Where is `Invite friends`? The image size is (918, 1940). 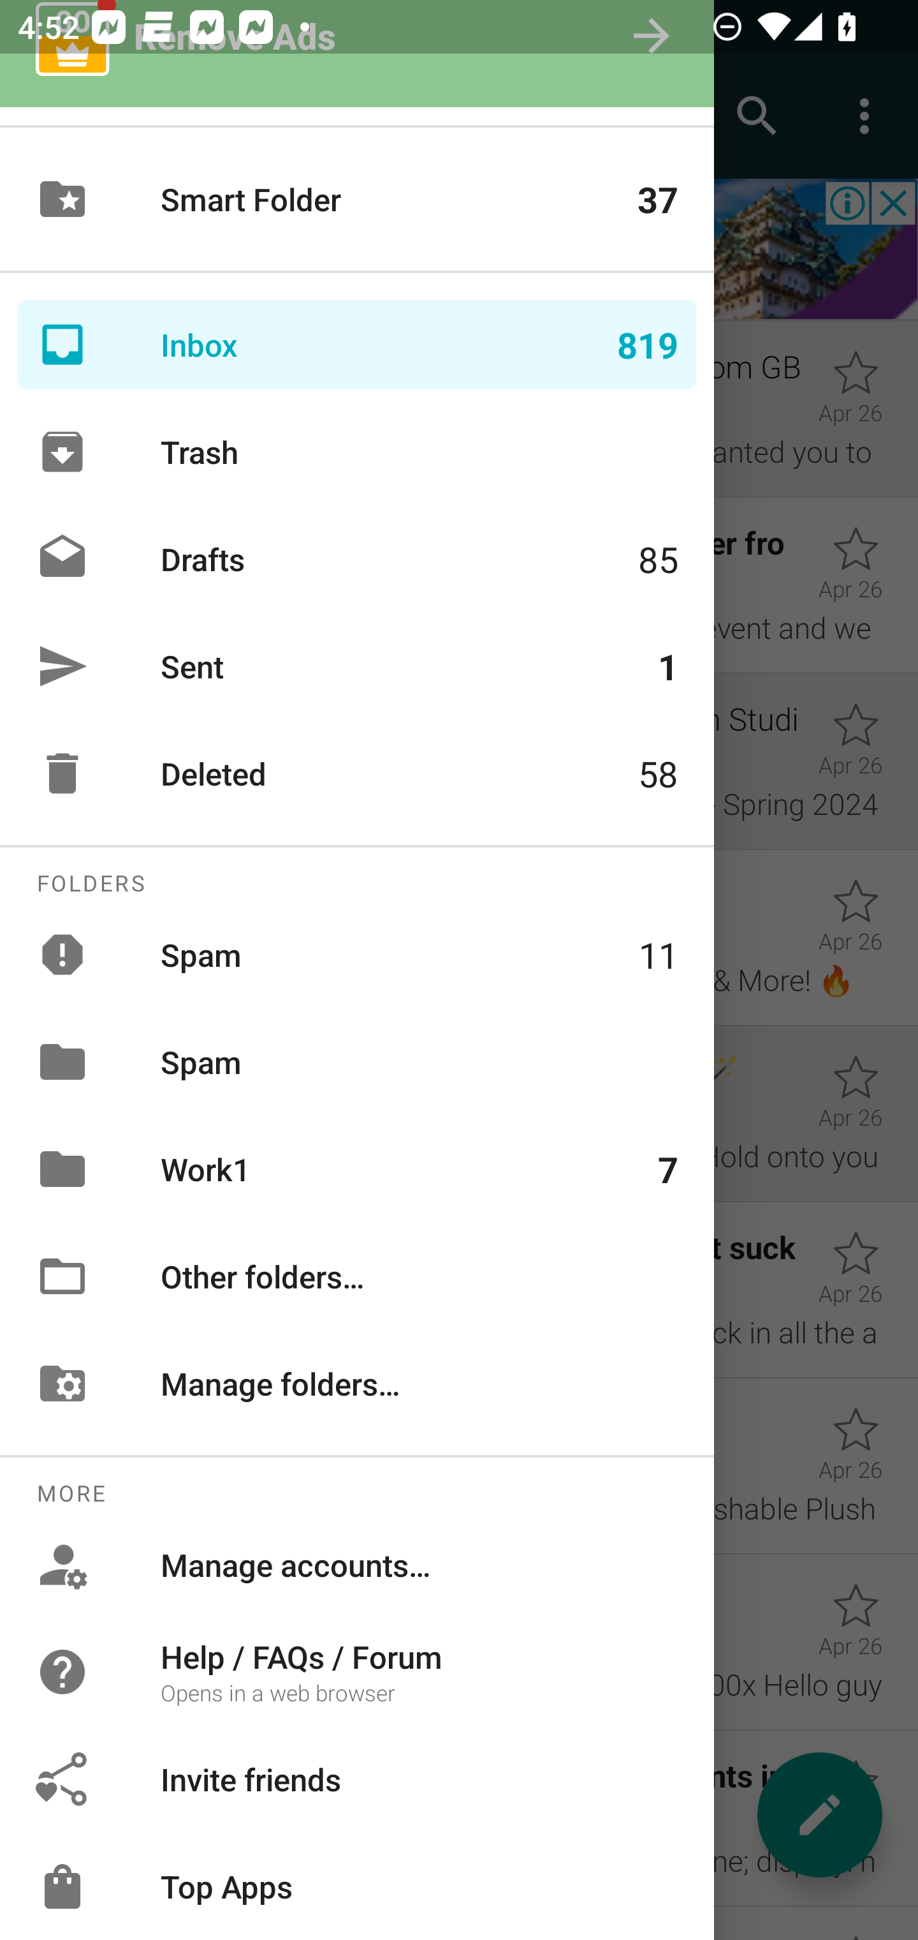 Invite friends is located at coordinates (357, 1779).